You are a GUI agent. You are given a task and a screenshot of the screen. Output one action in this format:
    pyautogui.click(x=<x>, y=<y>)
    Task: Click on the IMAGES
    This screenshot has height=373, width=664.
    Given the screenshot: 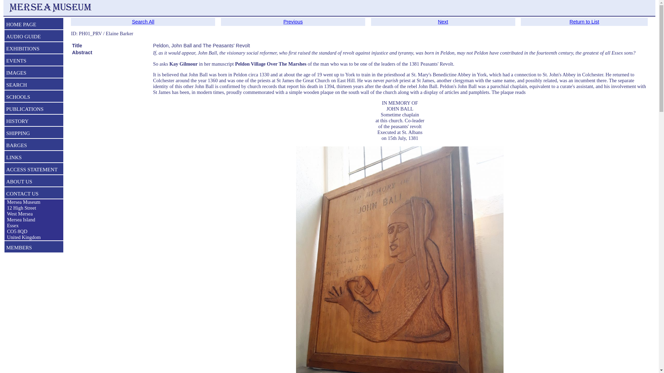 What is the action you would take?
    pyautogui.click(x=34, y=73)
    